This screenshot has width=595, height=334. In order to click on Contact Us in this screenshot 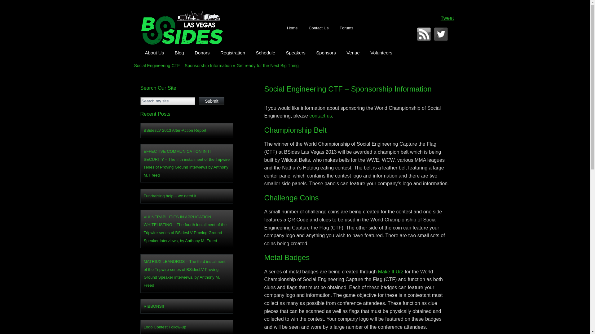, I will do `click(319, 28)`.